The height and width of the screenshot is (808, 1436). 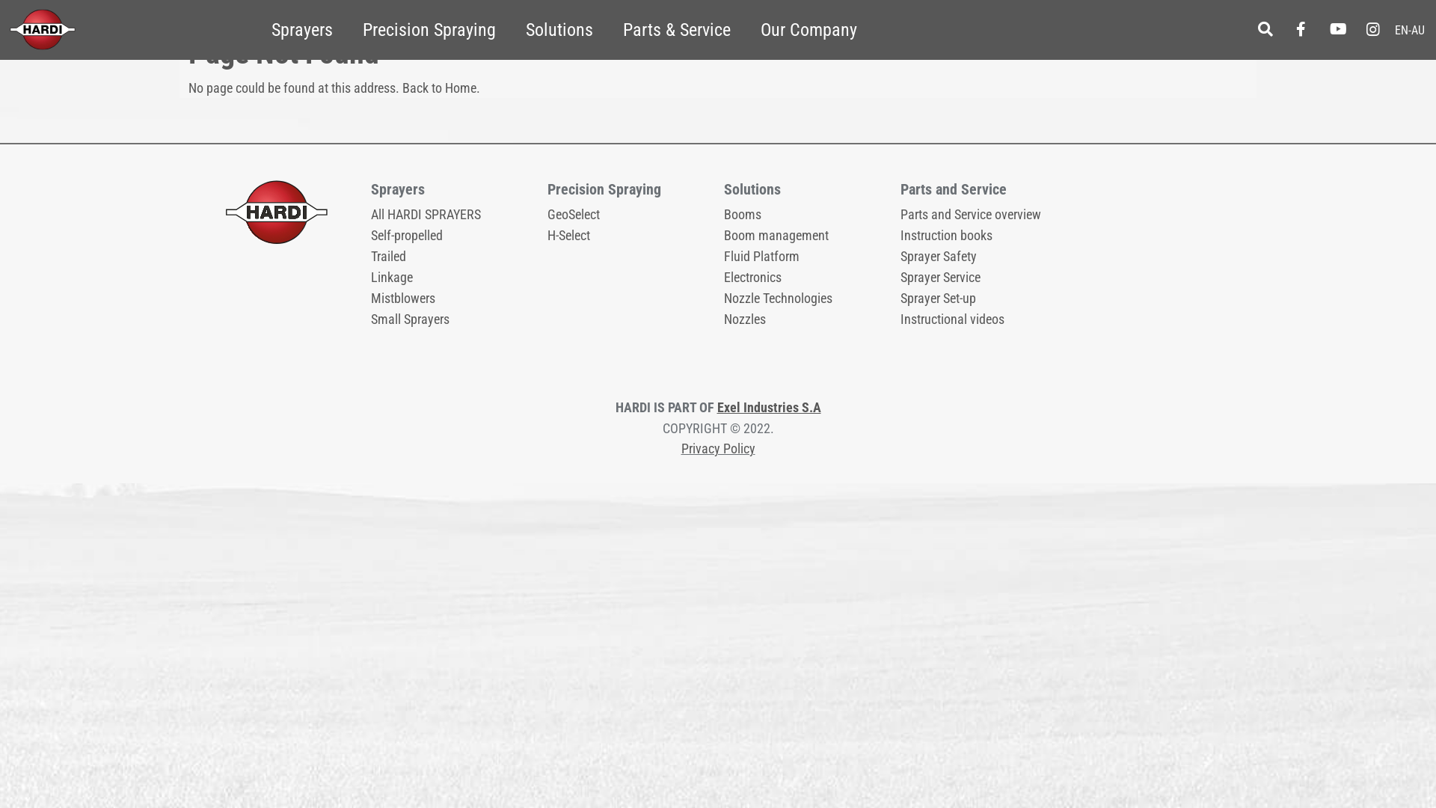 What do you see at coordinates (403, 298) in the screenshot?
I see `Mistblowers` at bounding box center [403, 298].